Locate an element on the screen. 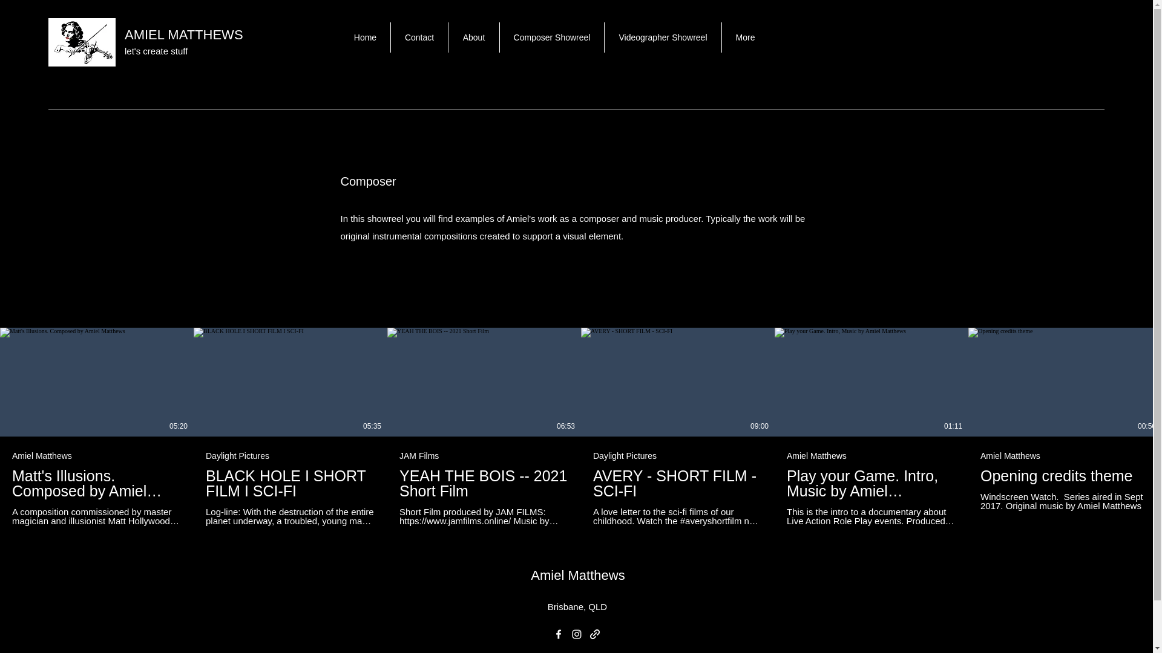 The width and height of the screenshot is (1162, 653). Home is located at coordinates (366, 37).